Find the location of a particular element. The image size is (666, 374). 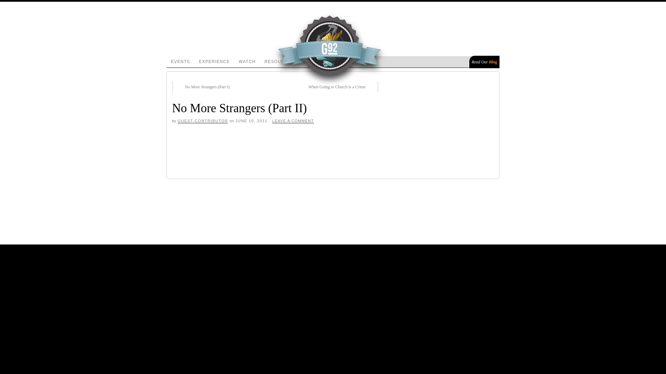

2011-06-10T05:57:00-0500 is located at coordinates (251, 121).